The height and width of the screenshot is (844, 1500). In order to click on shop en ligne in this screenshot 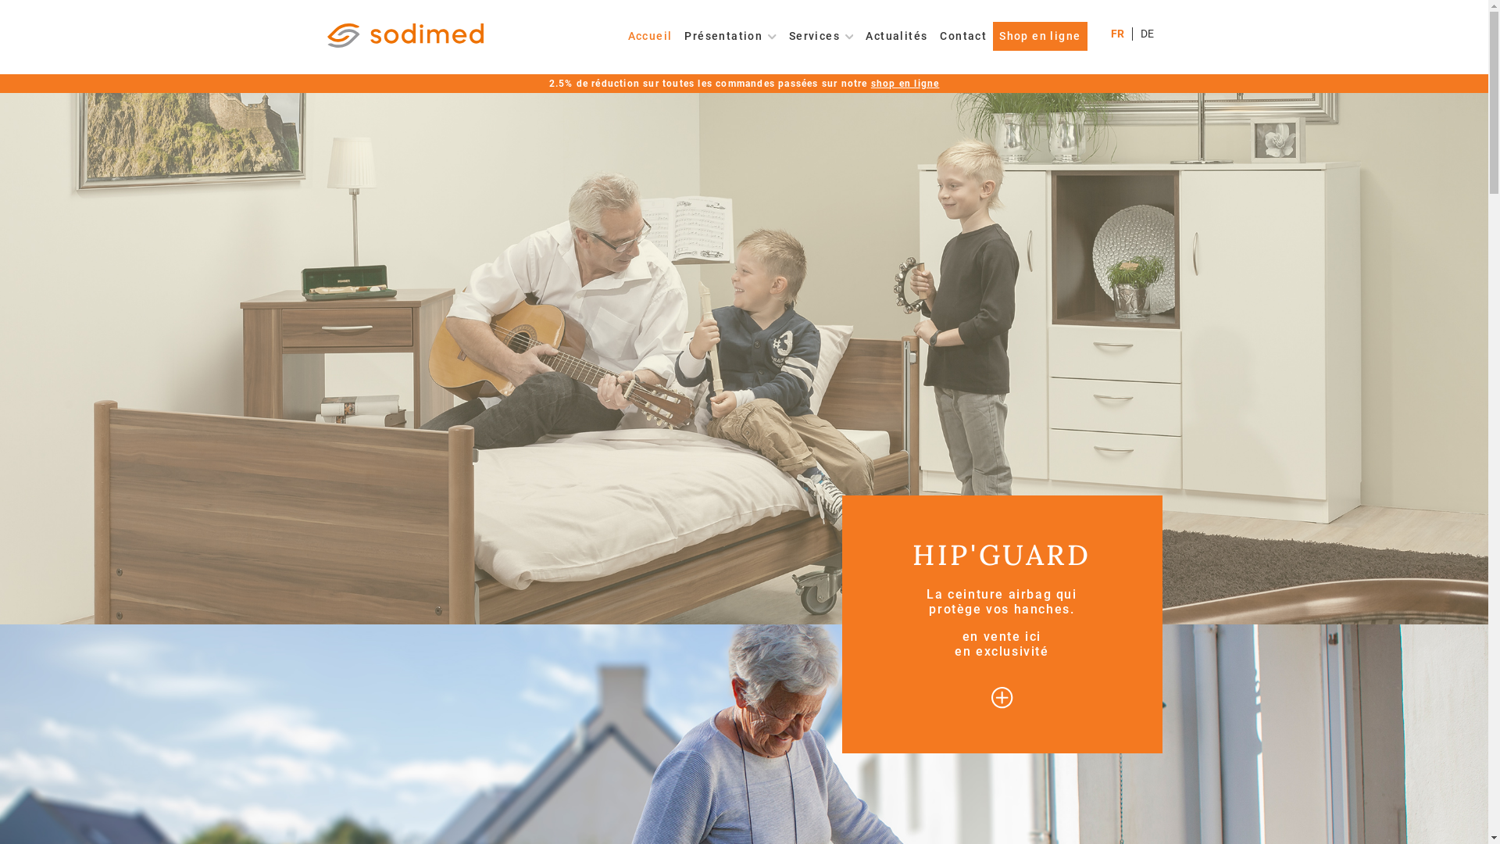, I will do `click(905, 84)`.